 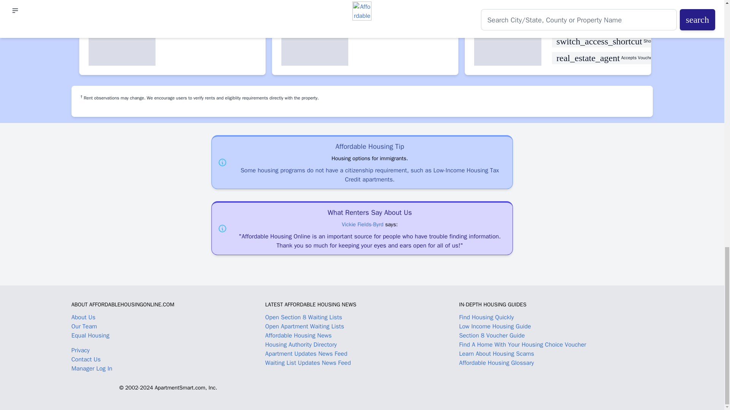 I want to click on AffordableHousingOnline.com Team, so click(x=84, y=326).